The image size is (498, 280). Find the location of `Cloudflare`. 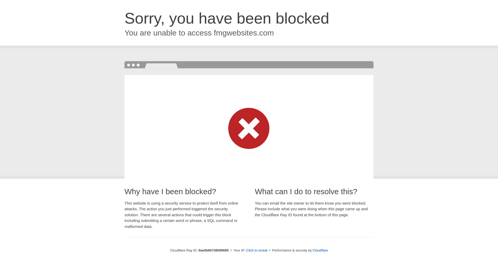

Cloudflare is located at coordinates (320, 250).